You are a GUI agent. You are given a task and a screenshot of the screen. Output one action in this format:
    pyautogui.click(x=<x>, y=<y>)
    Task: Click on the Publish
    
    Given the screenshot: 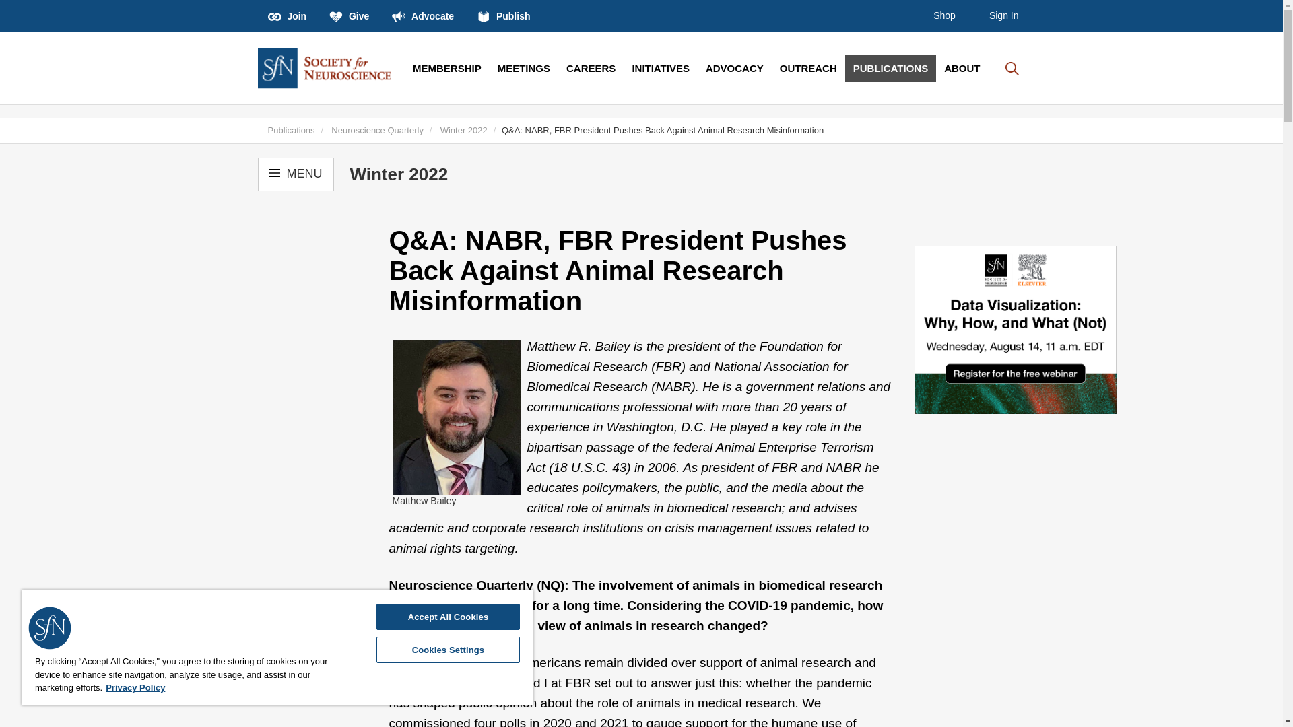 What is the action you would take?
    pyautogui.click(x=504, y=16)
    